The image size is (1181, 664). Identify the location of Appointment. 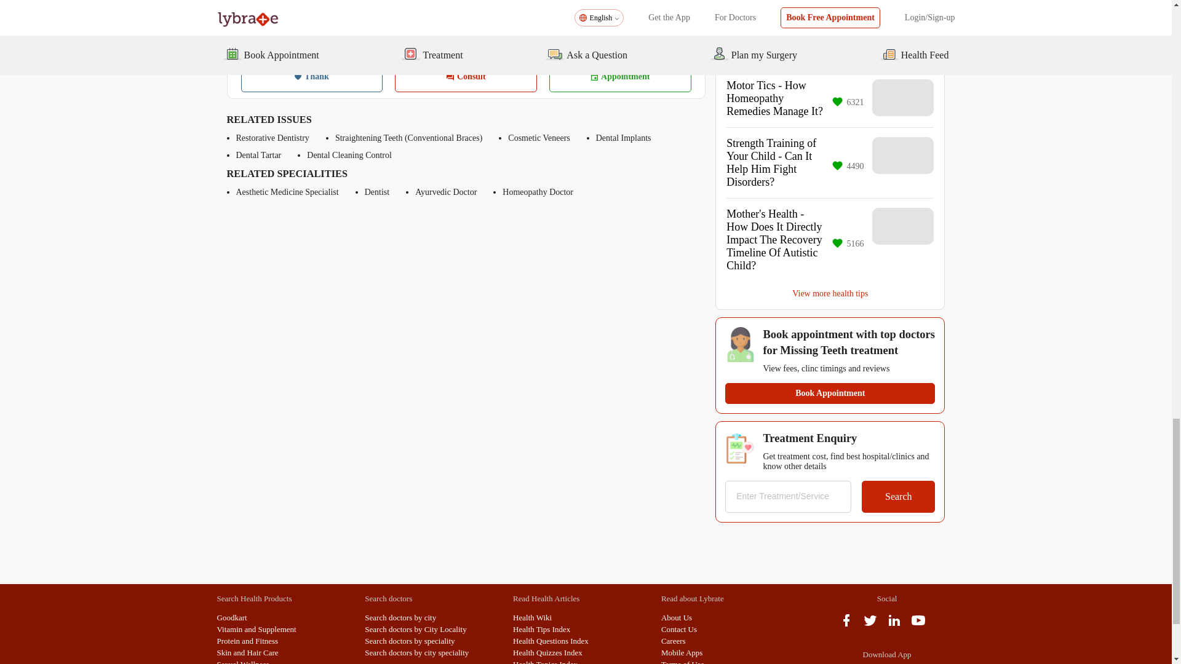
(620, 77).